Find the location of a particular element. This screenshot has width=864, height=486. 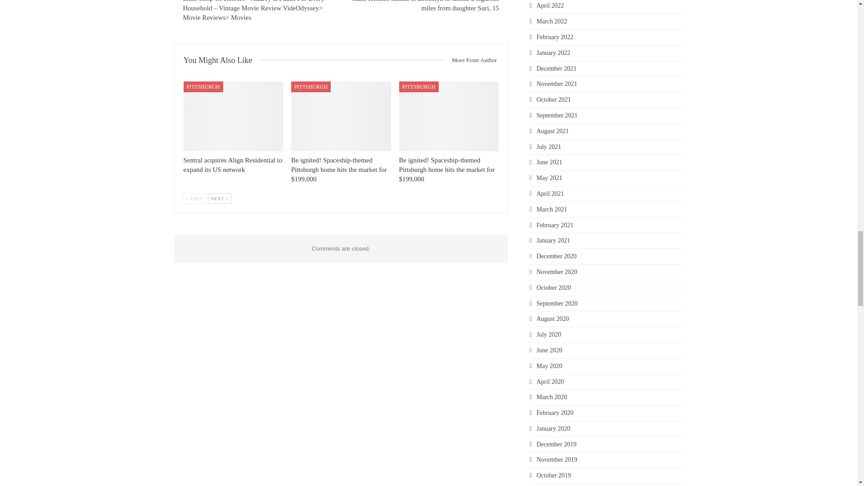

You Might Also Like is located at coordinates (221, 60).